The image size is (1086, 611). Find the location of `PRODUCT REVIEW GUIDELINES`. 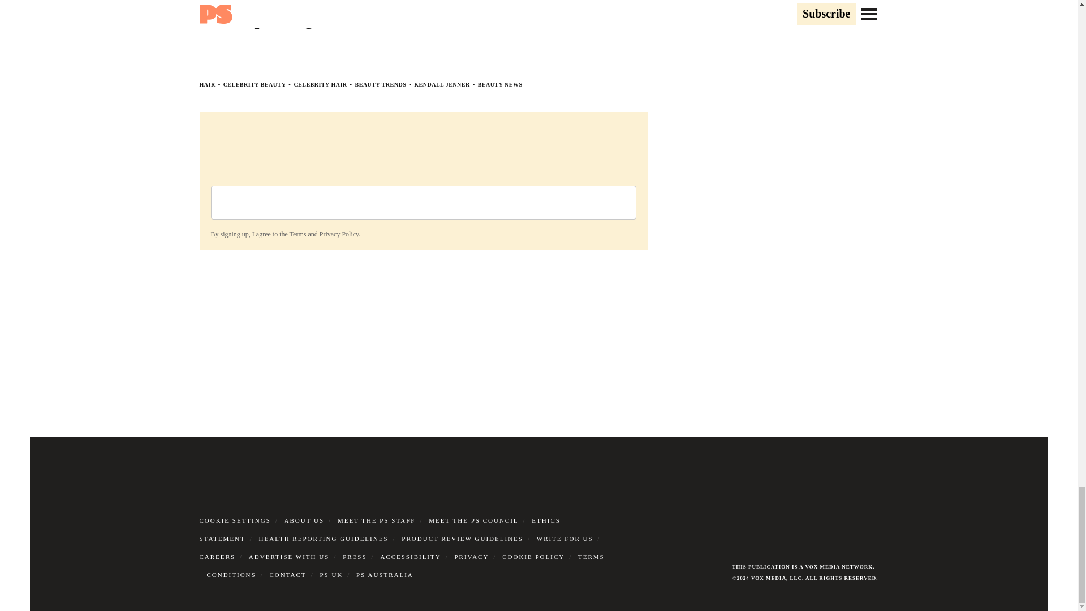

PRODUCT REVIEW GUIDELINES is located at coordinates (463, 539).